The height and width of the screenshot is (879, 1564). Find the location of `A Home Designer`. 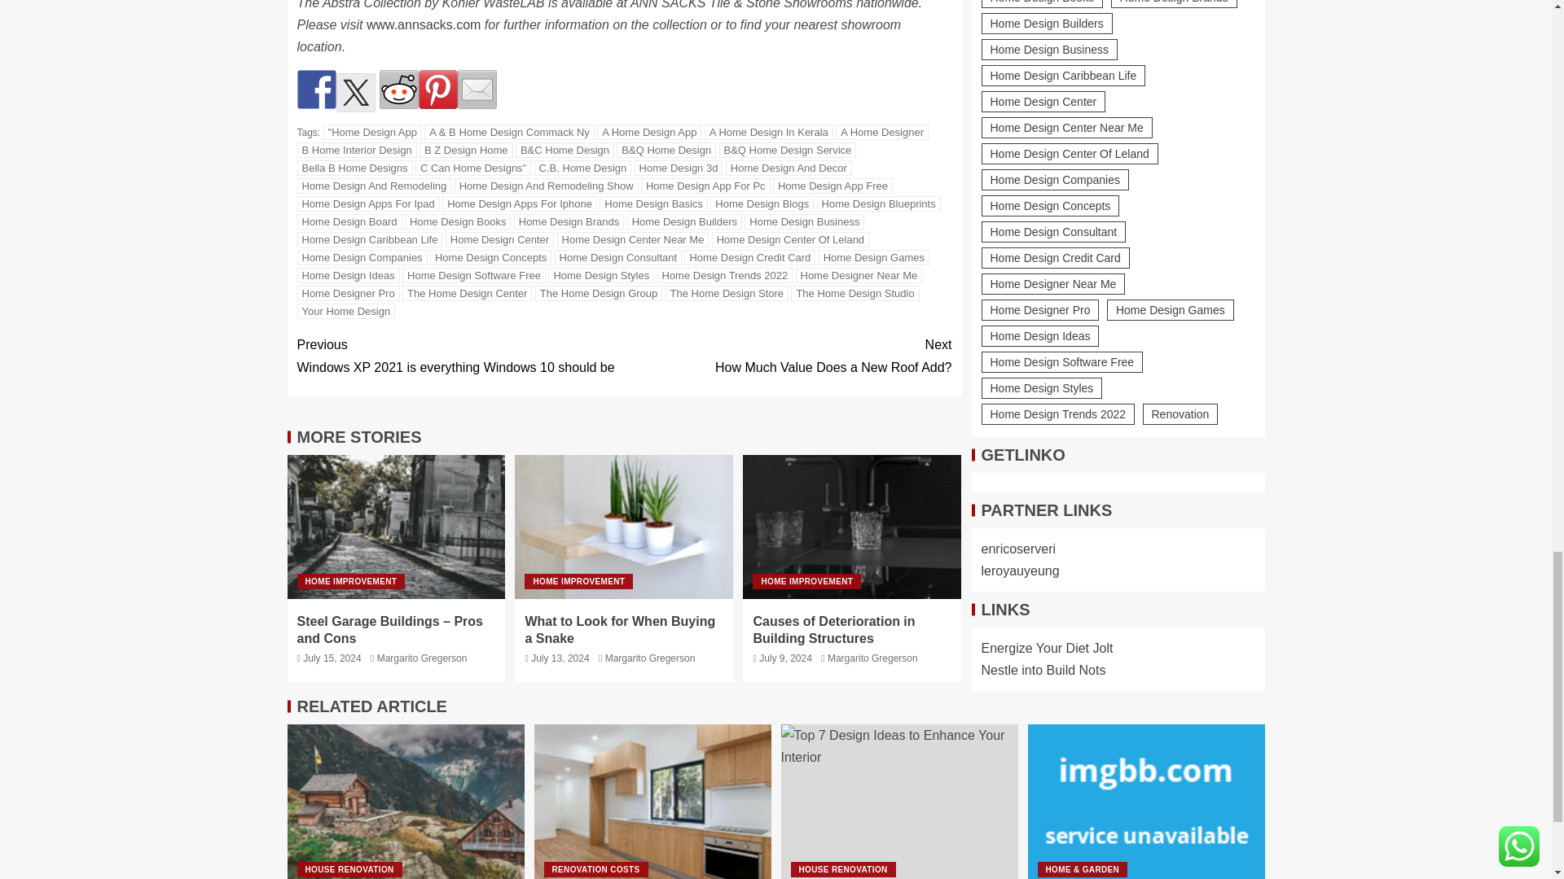

A Home Designer is located at coordinates (881, 132).